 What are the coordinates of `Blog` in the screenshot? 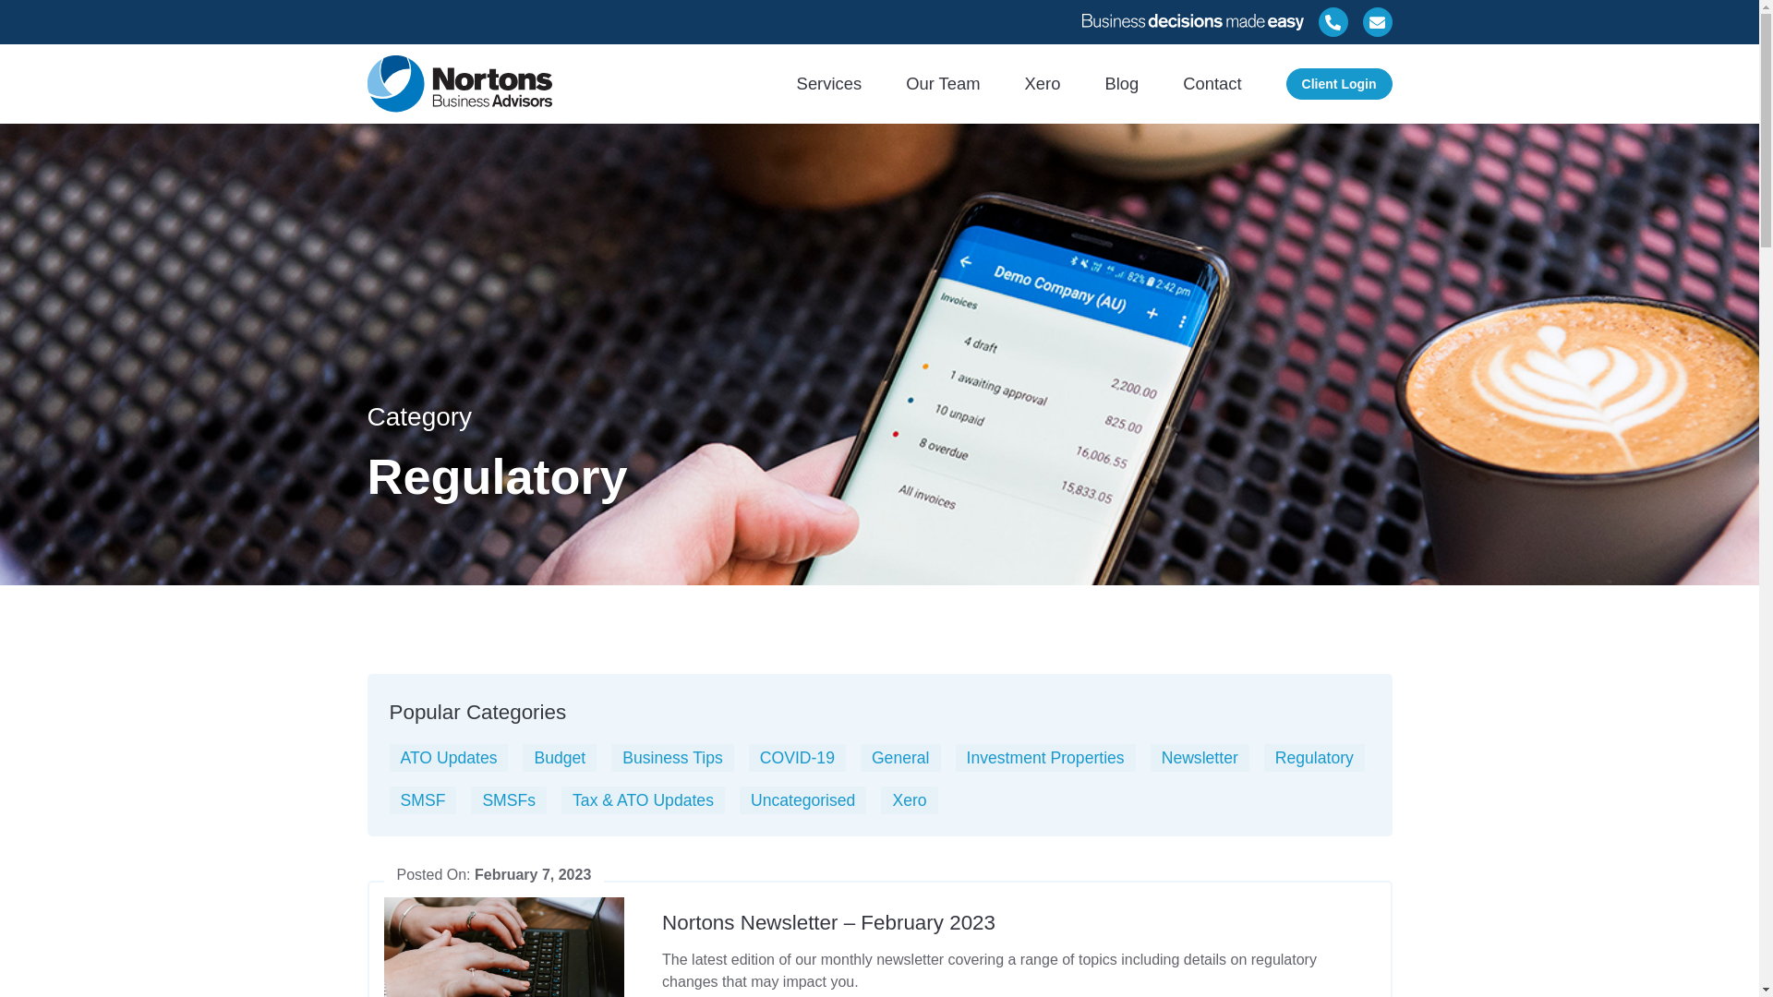 It's located at (1121, 83).